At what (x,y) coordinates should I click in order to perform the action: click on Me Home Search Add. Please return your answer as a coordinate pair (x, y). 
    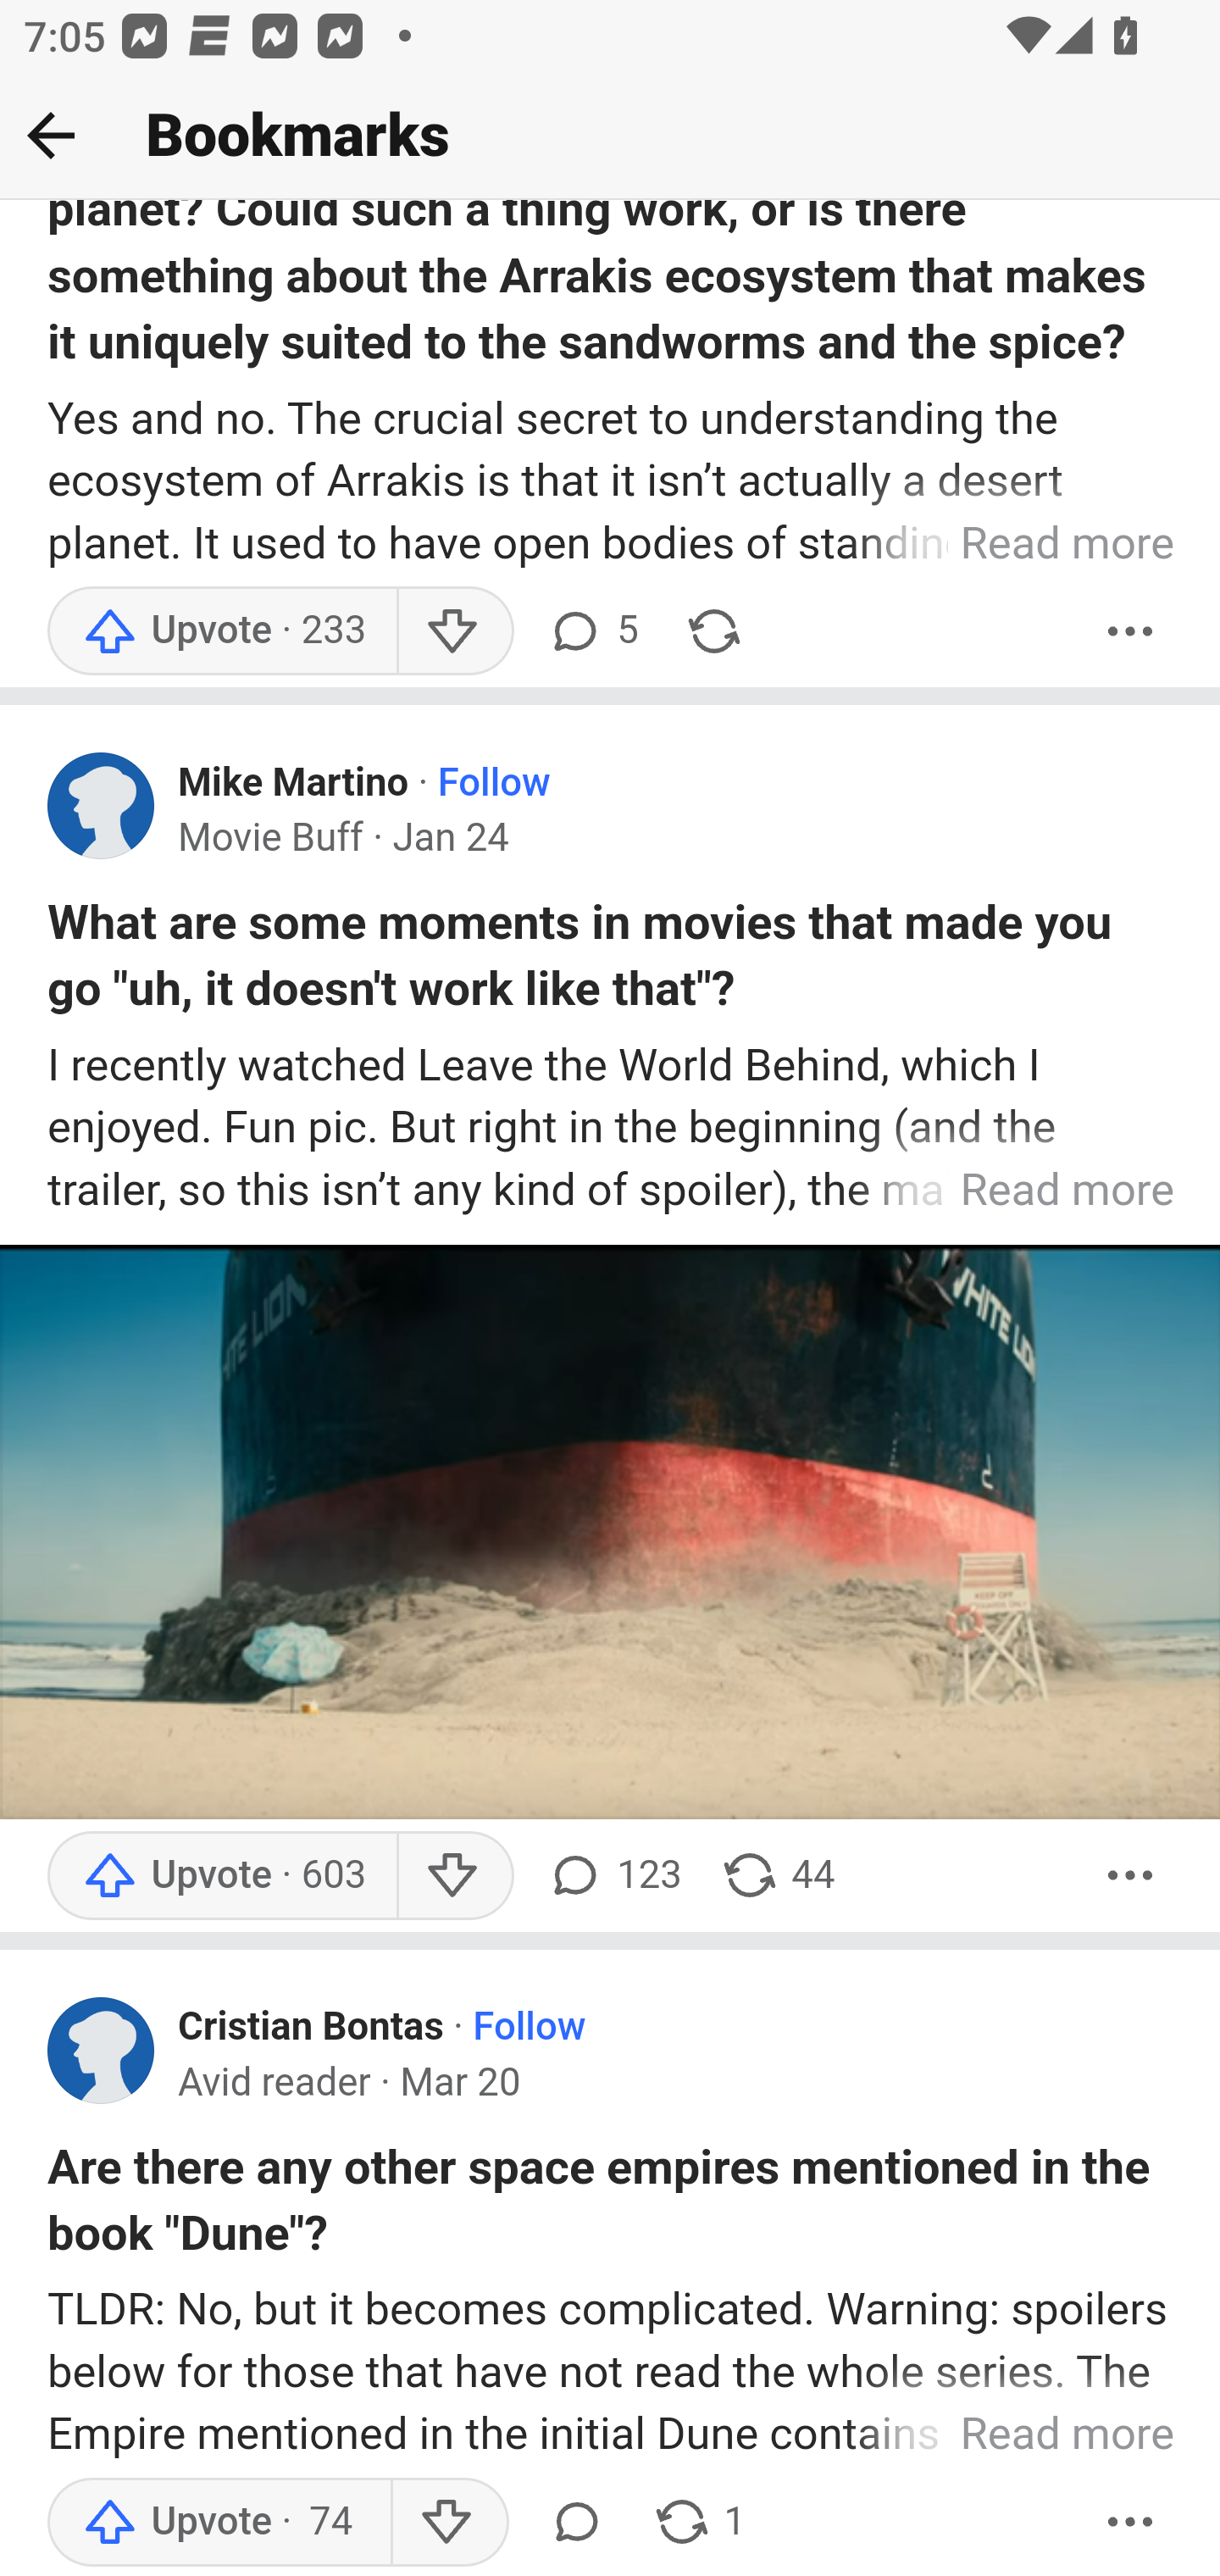
    Looking at the image, I should click on (610, 136).